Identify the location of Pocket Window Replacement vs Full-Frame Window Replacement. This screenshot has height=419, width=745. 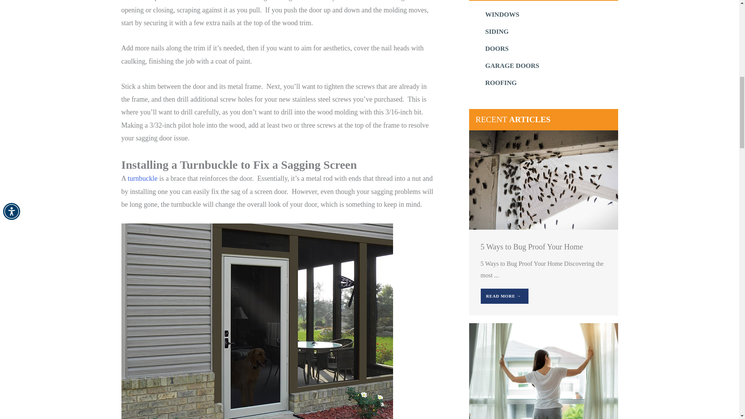
(543, 372).